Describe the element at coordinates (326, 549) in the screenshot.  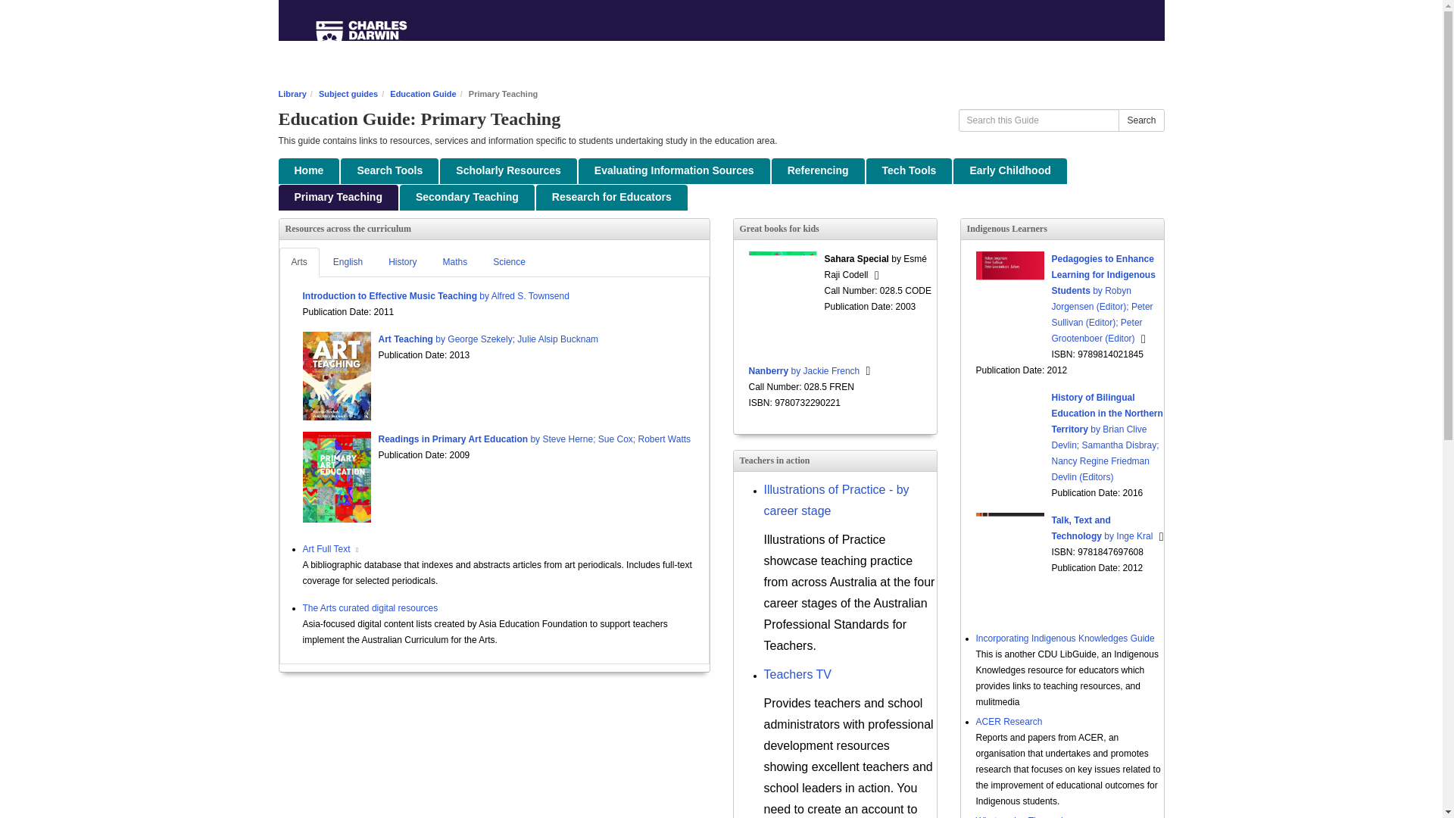
I see `Art Full Text` at that location.